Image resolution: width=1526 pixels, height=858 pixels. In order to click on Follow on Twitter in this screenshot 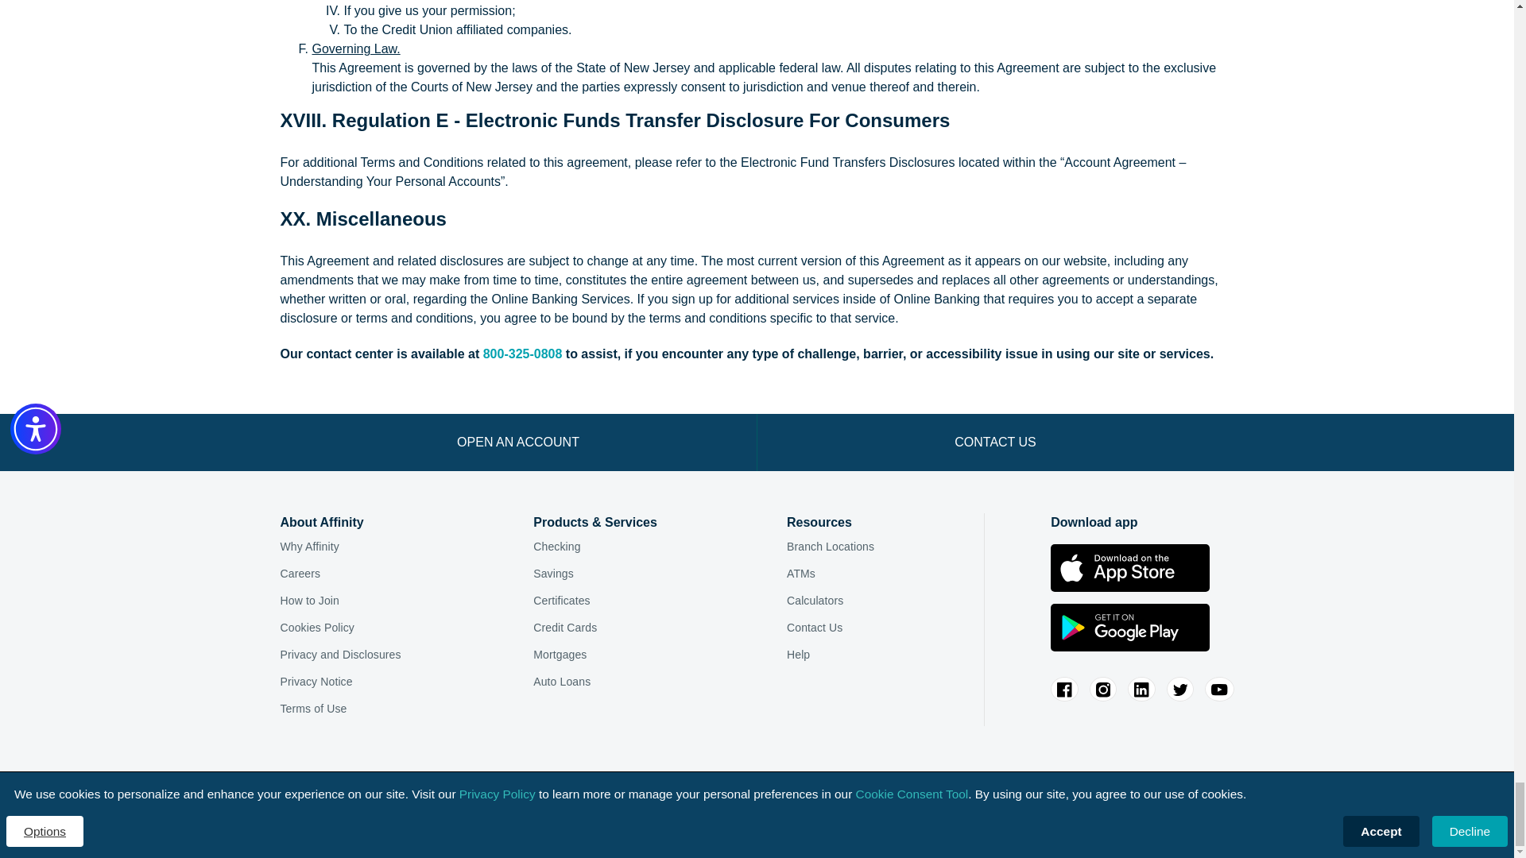, I will do `click(1181, 690)`.